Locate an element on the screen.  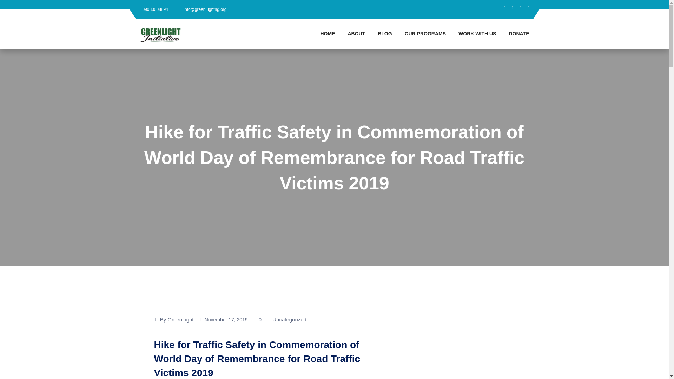
By GreenLight is located at coordinates (177, 319).